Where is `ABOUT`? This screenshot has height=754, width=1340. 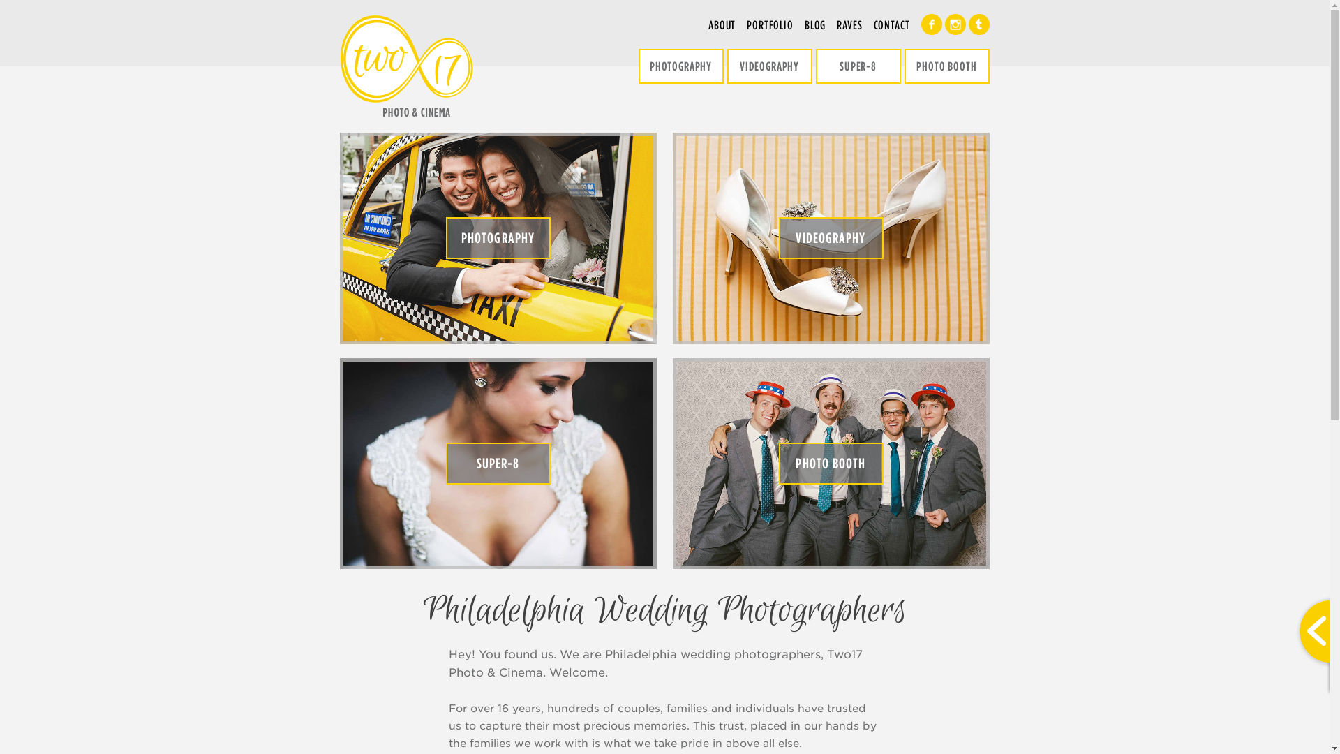
ABOUT is located at coordinates (722, 25).